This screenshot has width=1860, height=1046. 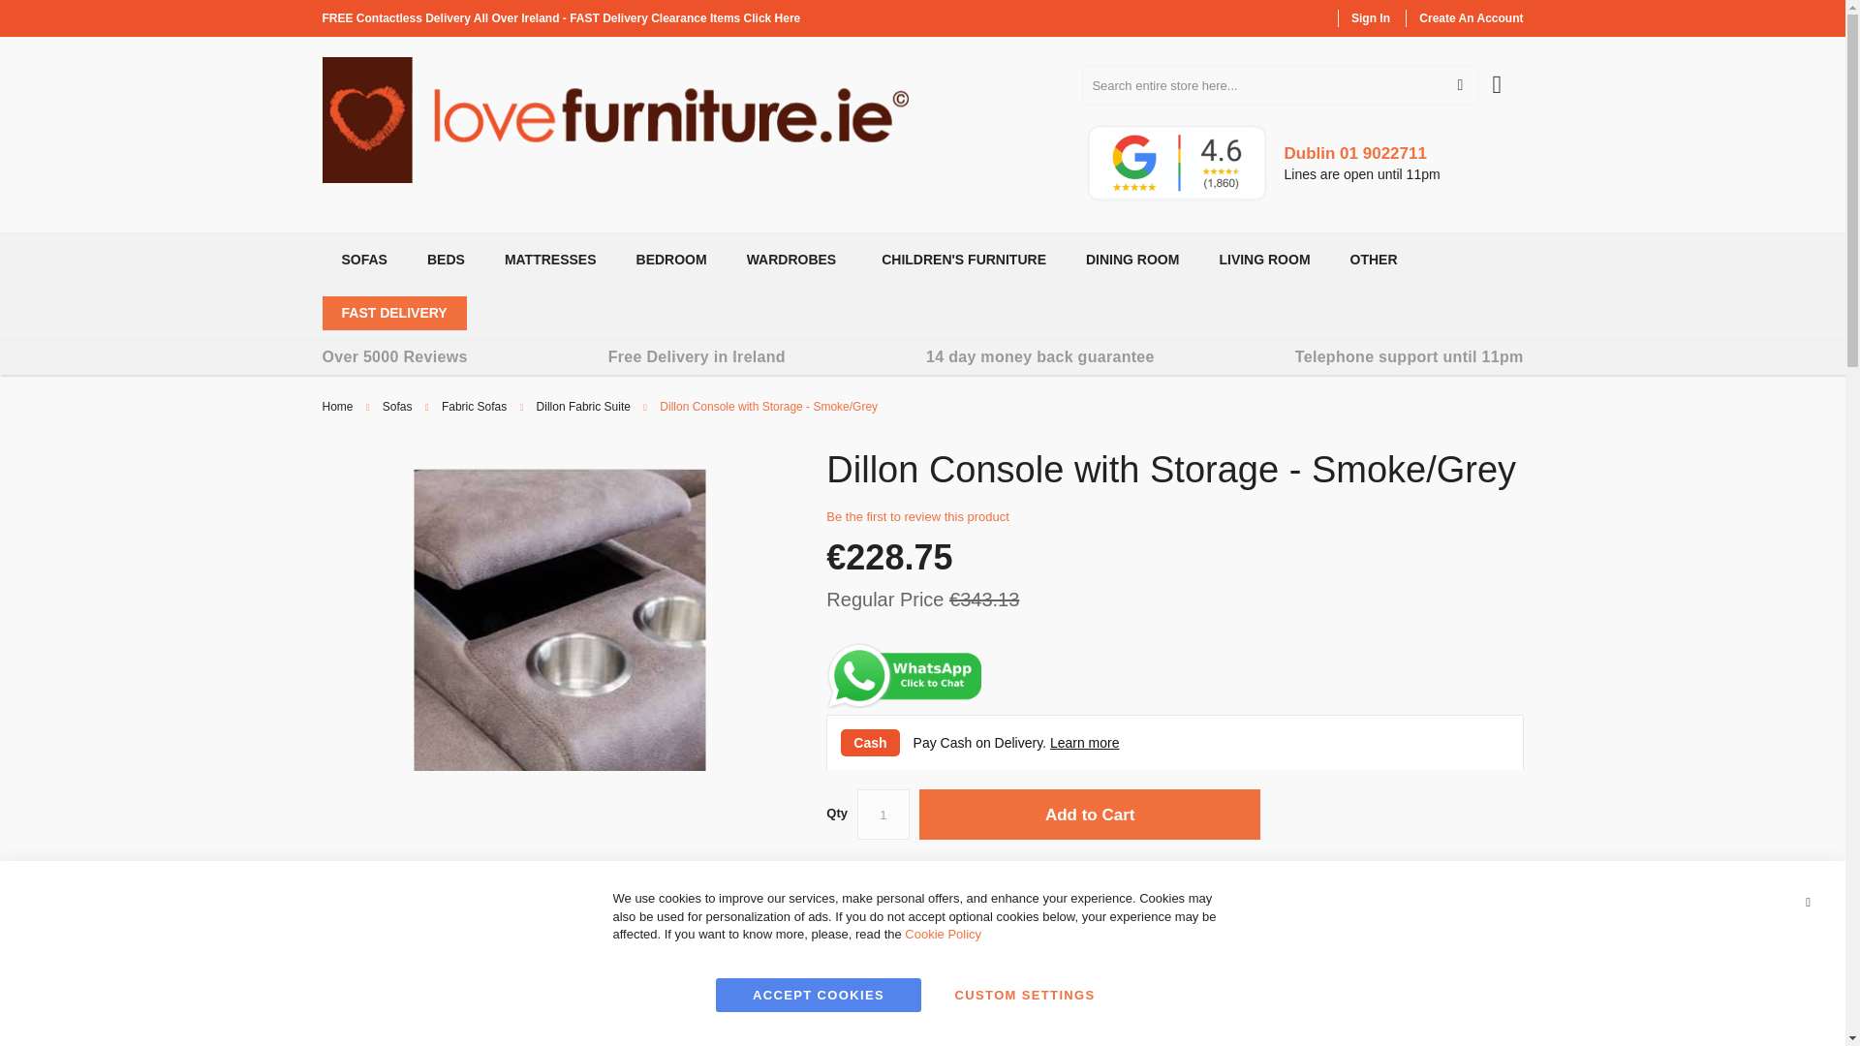 I want to click on Add to Cart, so click(x=1089, y=815).